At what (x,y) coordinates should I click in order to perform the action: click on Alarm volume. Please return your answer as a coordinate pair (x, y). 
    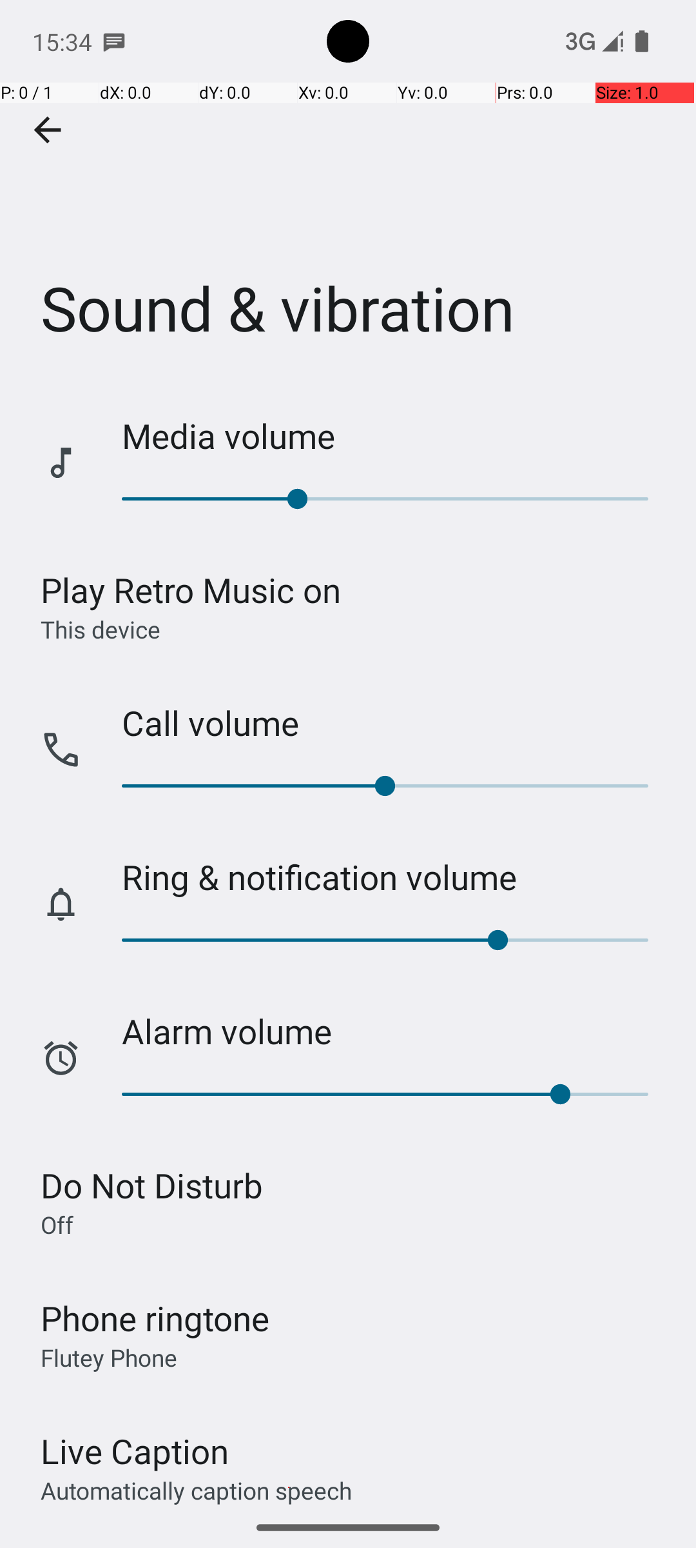
    Looking at the image, I should click on (396, 1031).